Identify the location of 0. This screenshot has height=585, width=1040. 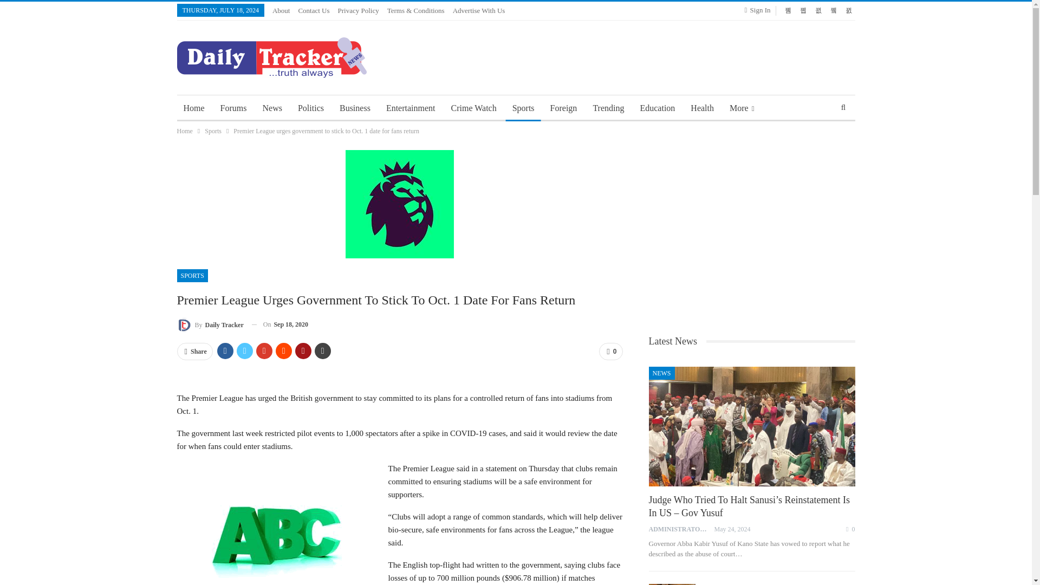
(610, 351).